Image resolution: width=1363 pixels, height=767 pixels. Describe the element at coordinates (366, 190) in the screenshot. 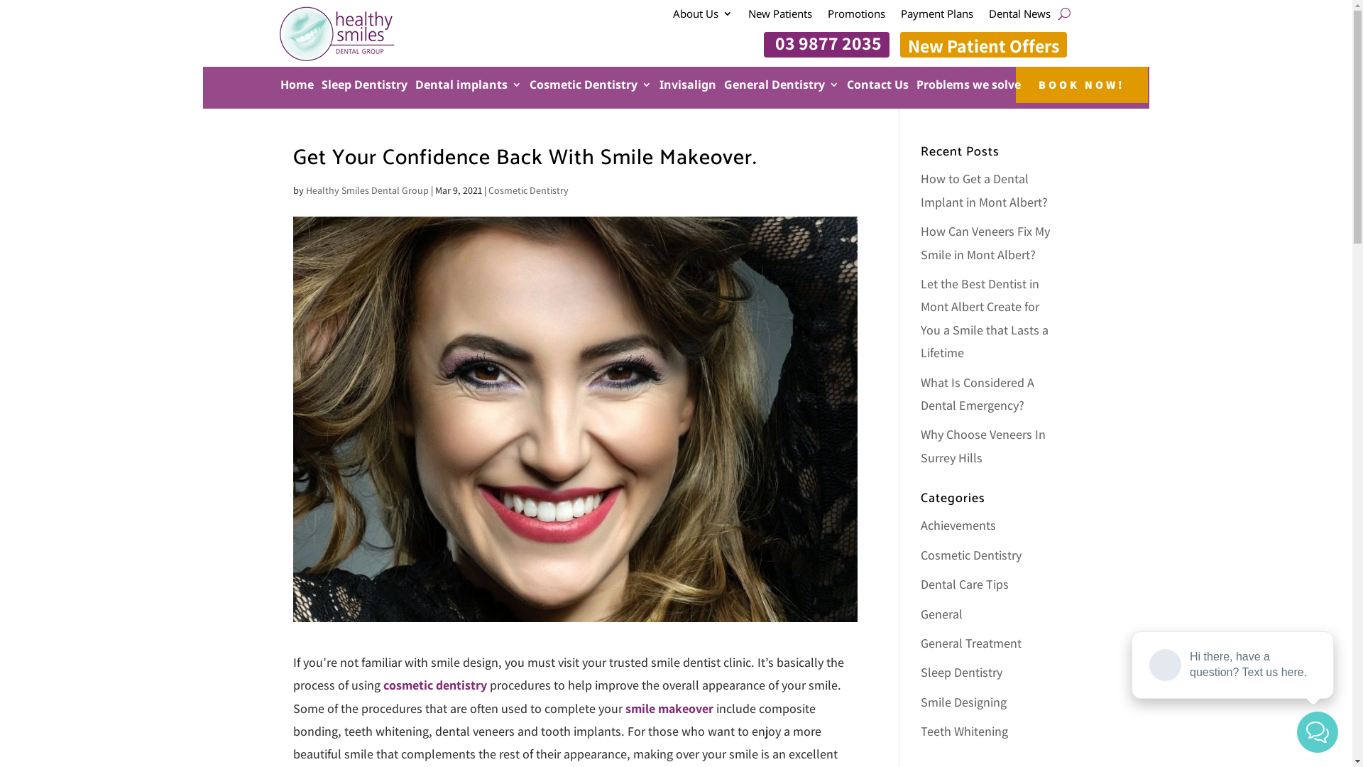

I see `Healthy Smiles Dental Group` at that location.